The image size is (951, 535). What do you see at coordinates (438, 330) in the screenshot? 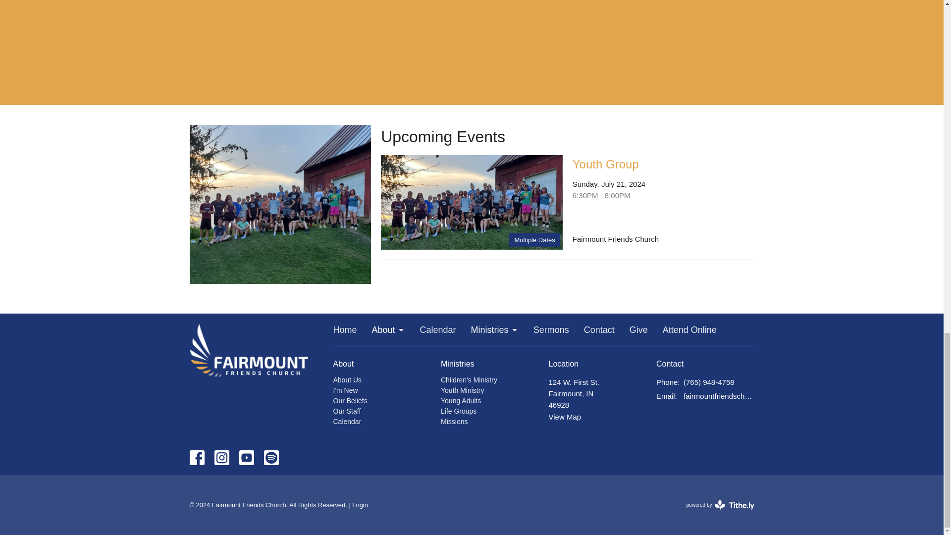
I see `Calendar` at bounding box center [438, 330].